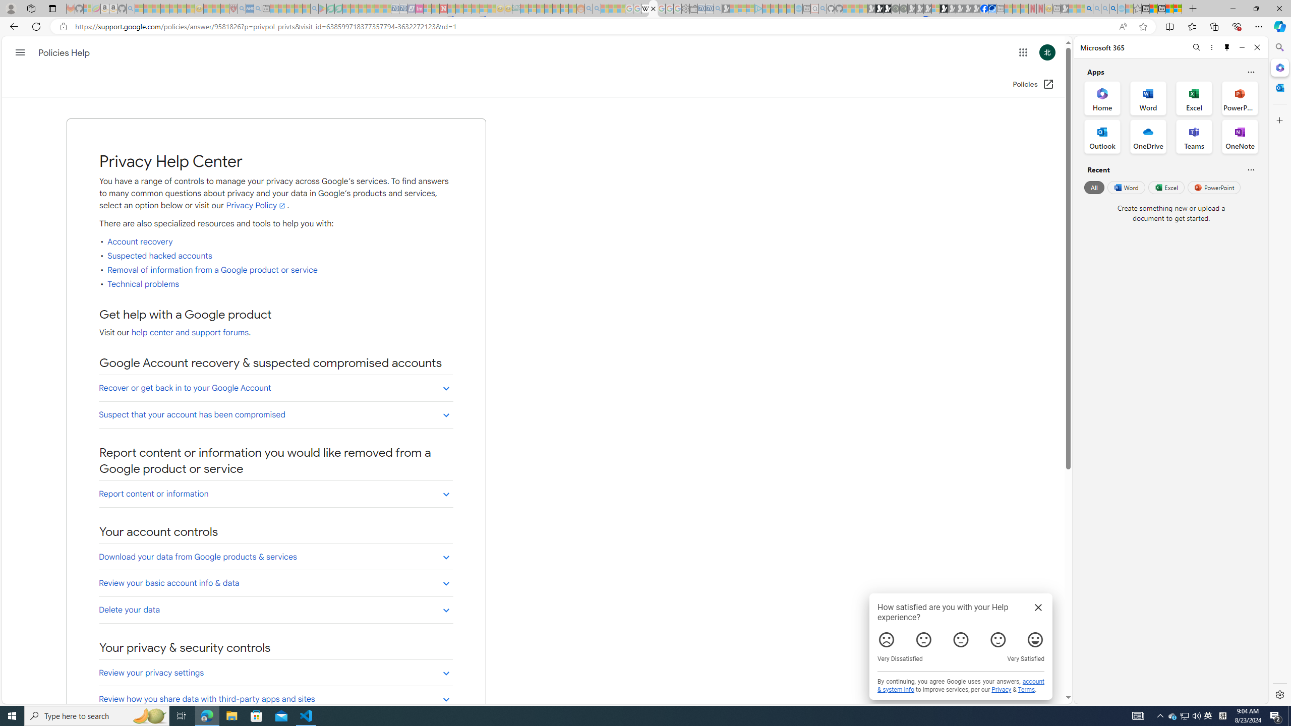 The image size is (1291, 726). I want to click on Delete your data, so click(276, 610).